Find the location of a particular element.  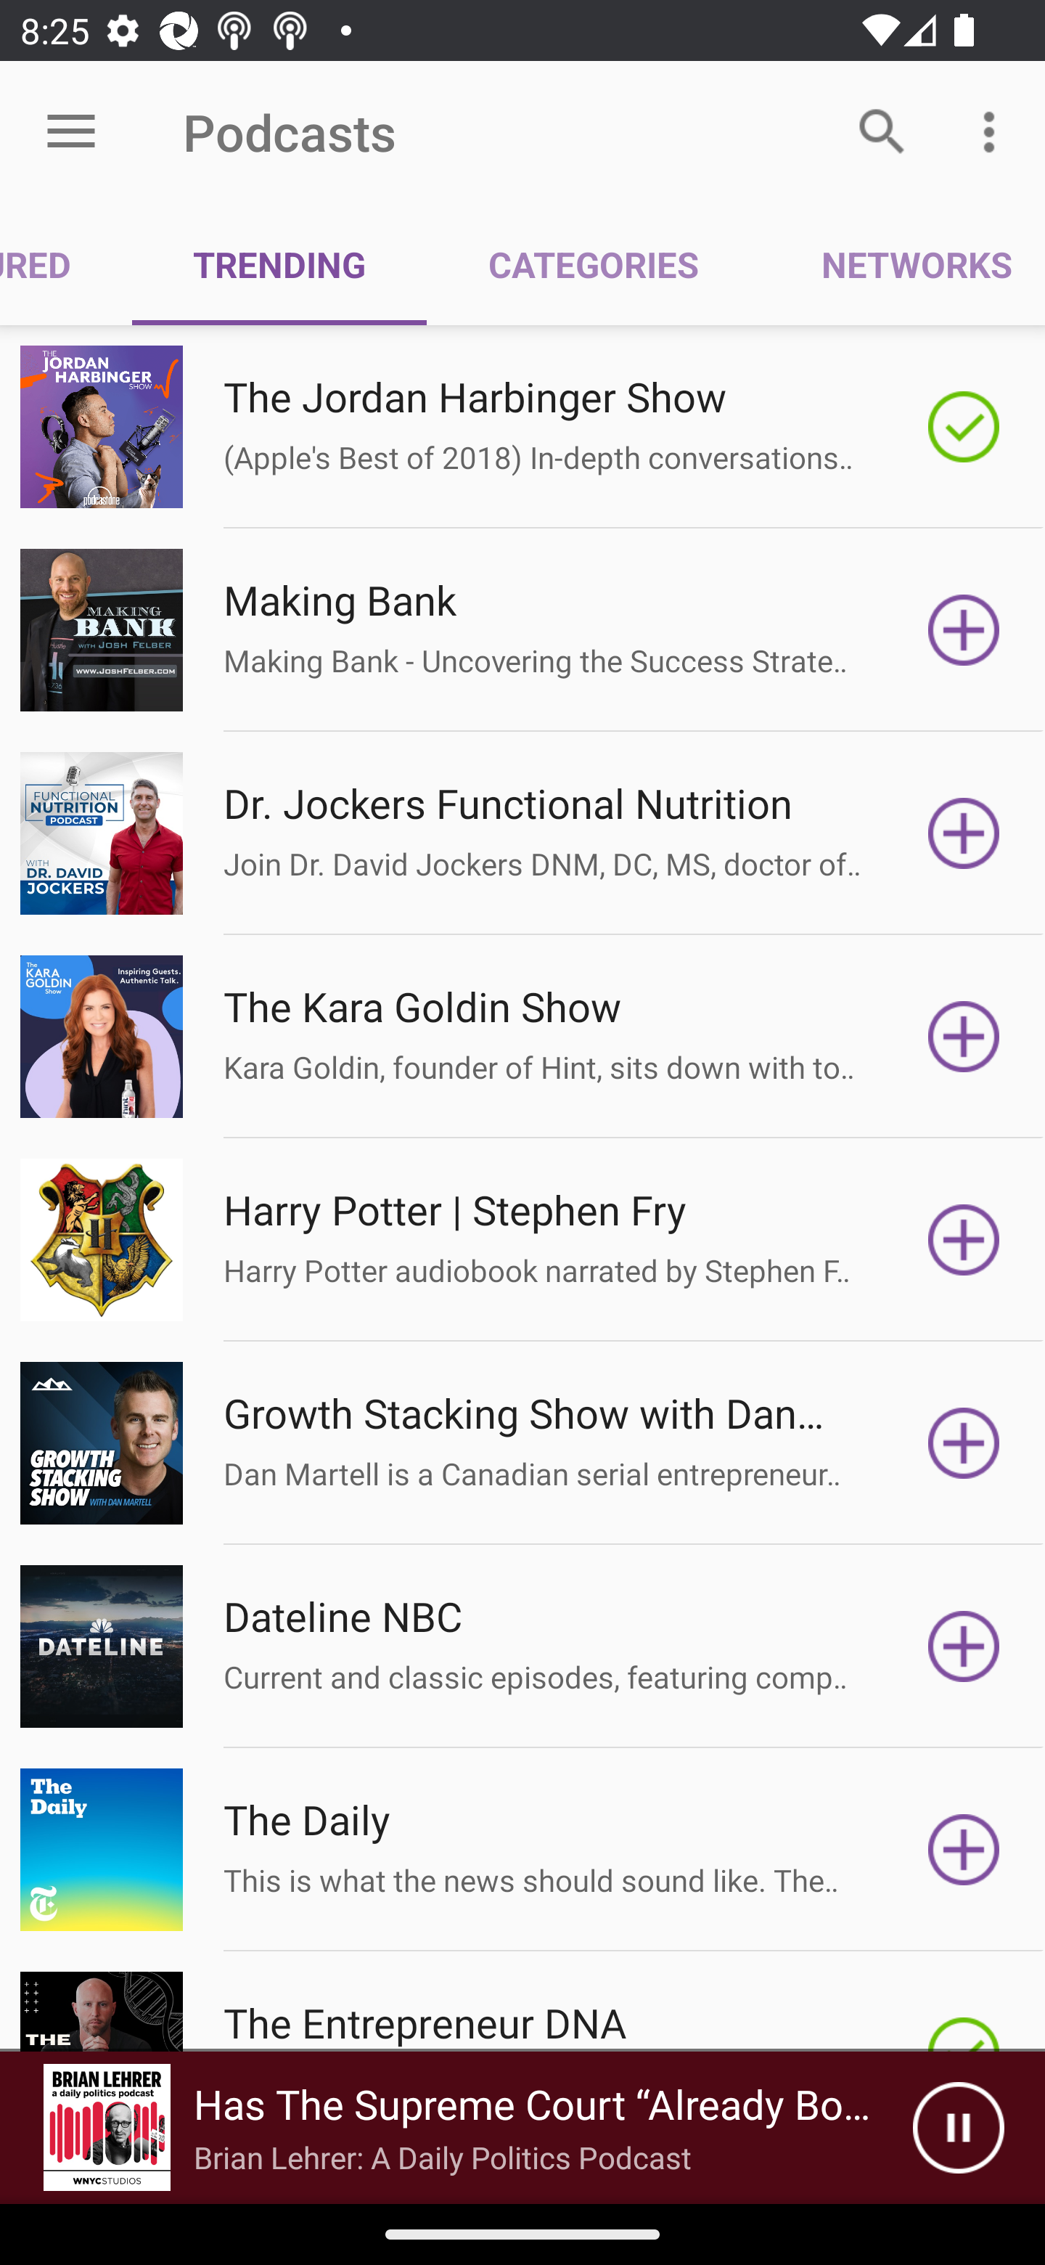

TRENDING is located at coordinates (279, 264).